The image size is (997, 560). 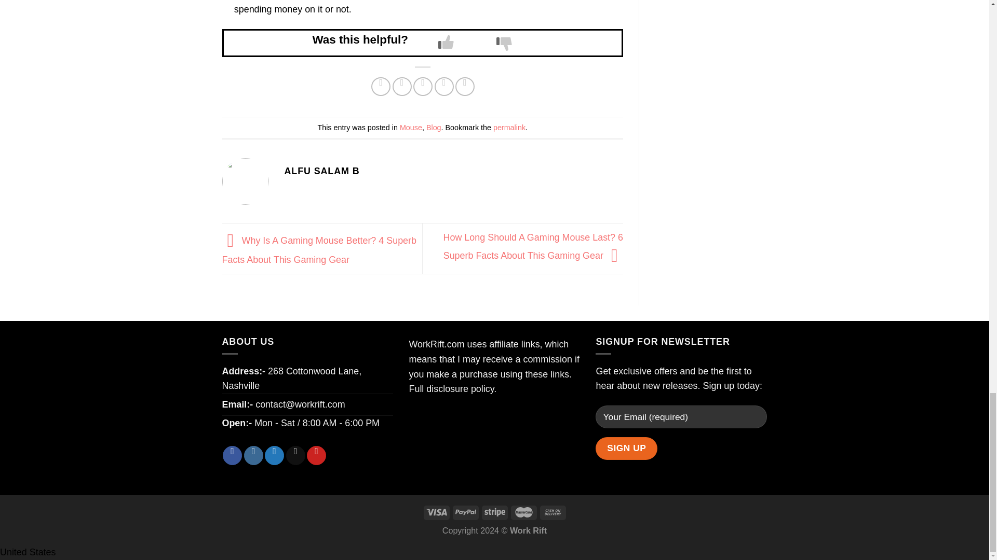 I want to click on Share on LinkedIn, so click(x=465, y=87).